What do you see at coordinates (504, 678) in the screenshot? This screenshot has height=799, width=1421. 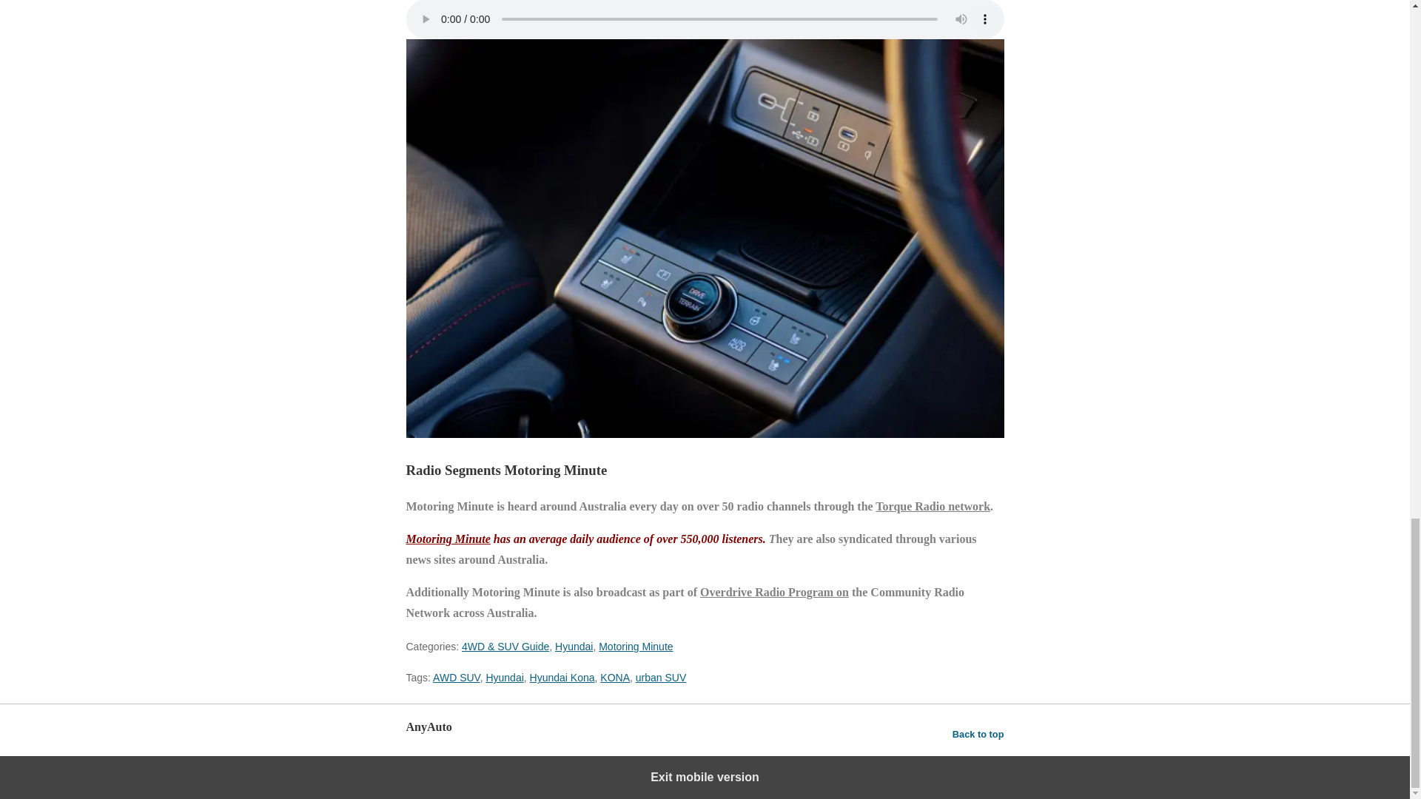 I see `Hyundai` at bounding box center [504, 678].